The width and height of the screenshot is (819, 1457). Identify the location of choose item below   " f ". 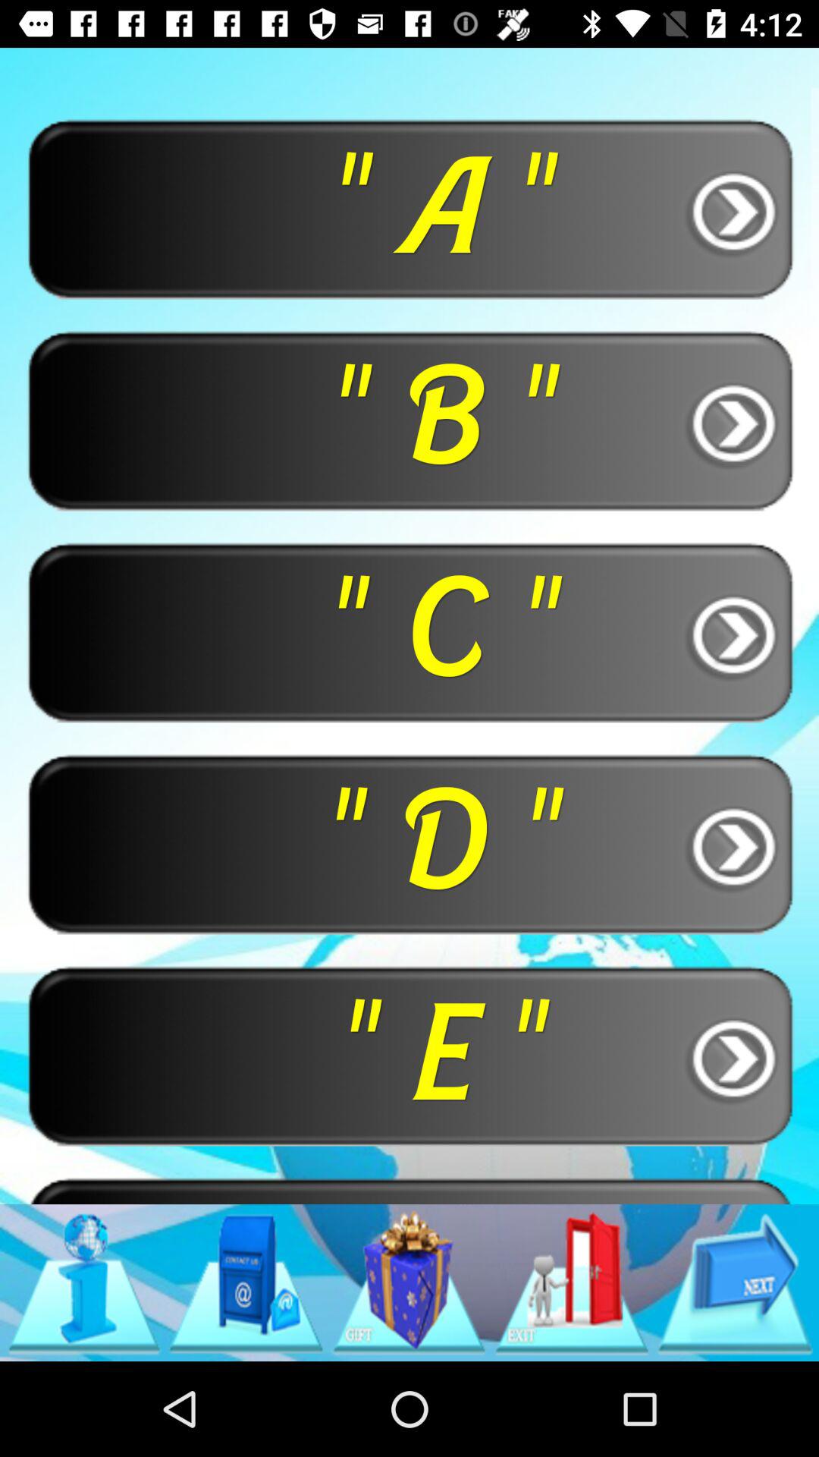
(409, 1282).